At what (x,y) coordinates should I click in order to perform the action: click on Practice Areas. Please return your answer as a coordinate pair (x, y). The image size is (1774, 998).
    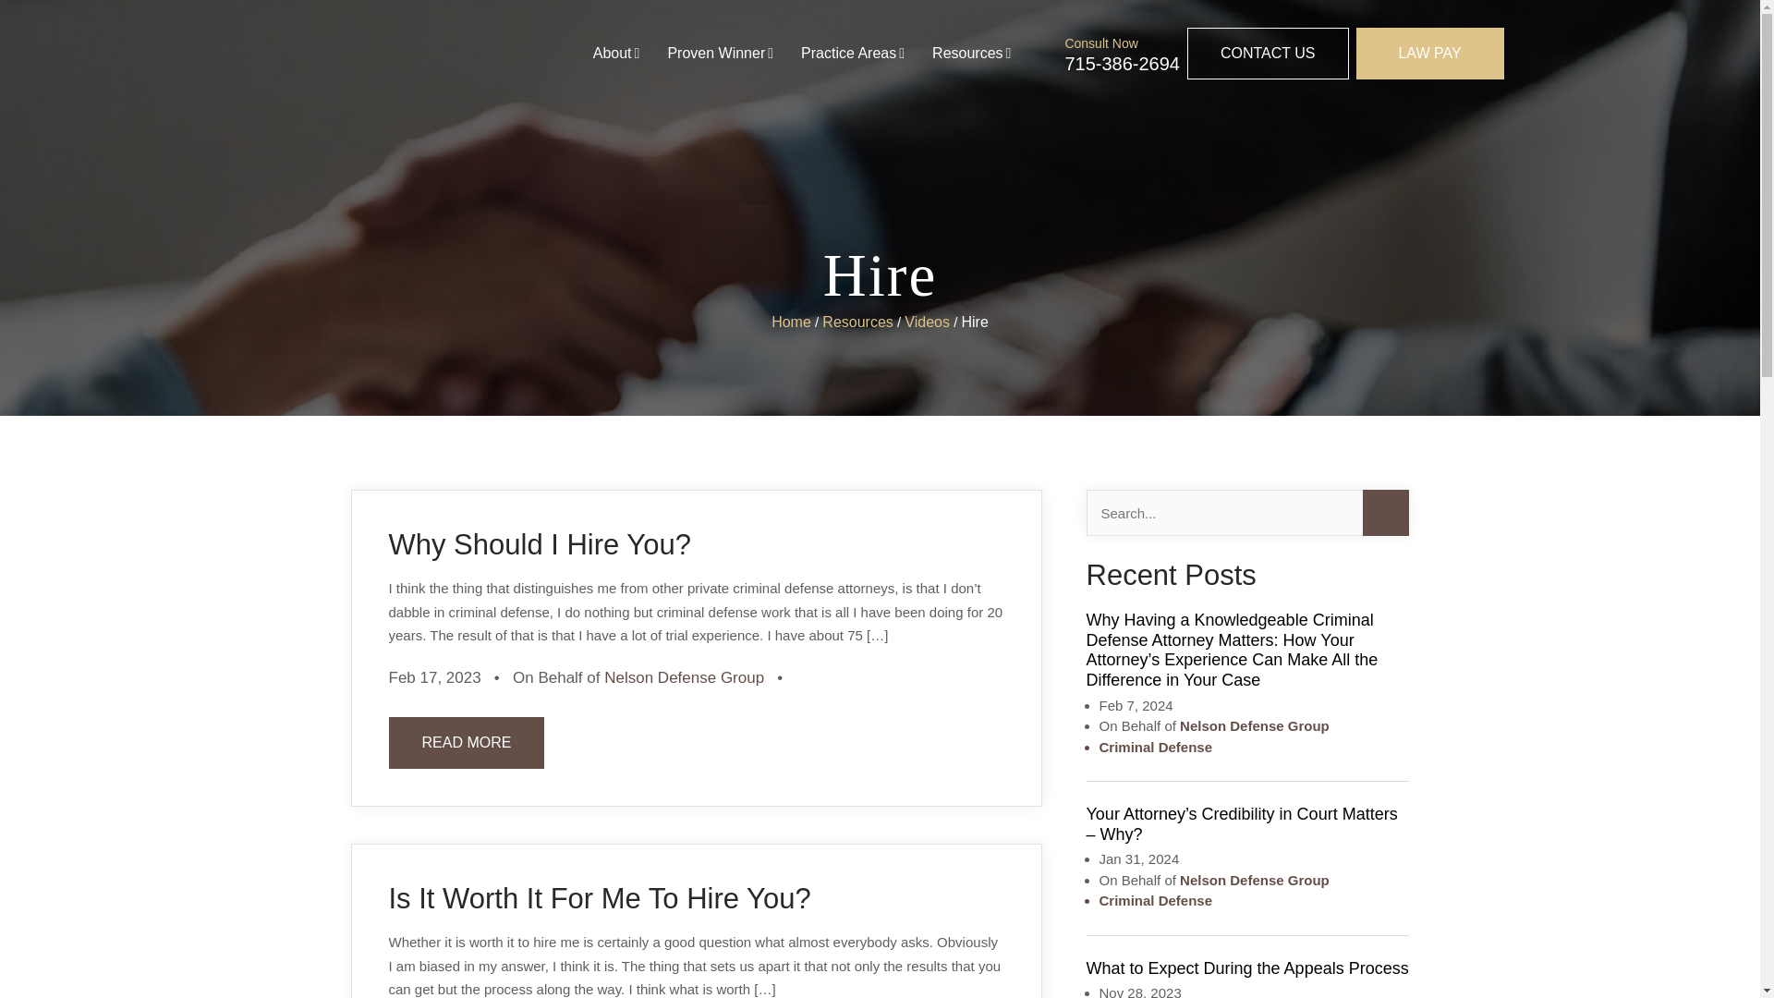
    Looking at the image, I should click on (853, 54).